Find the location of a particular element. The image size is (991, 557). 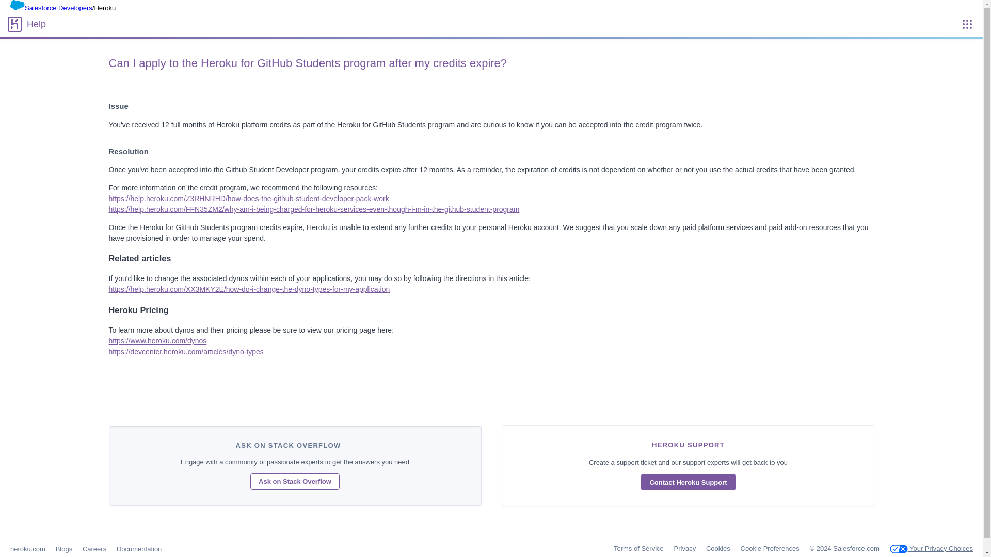

Careers is located at coordinates (94, 549).